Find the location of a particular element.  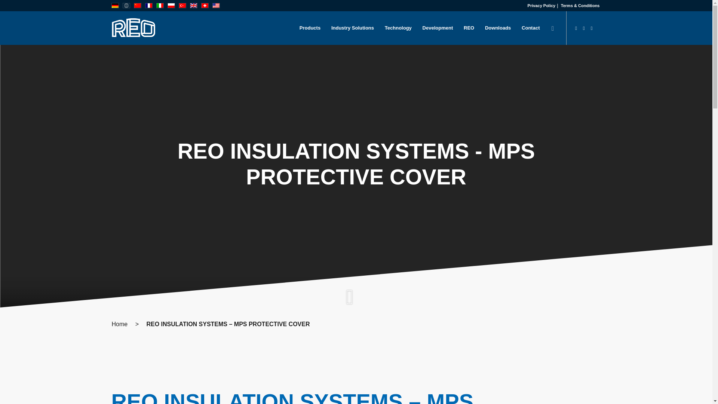

Industry Solutions is located at coordinates (353, 28).